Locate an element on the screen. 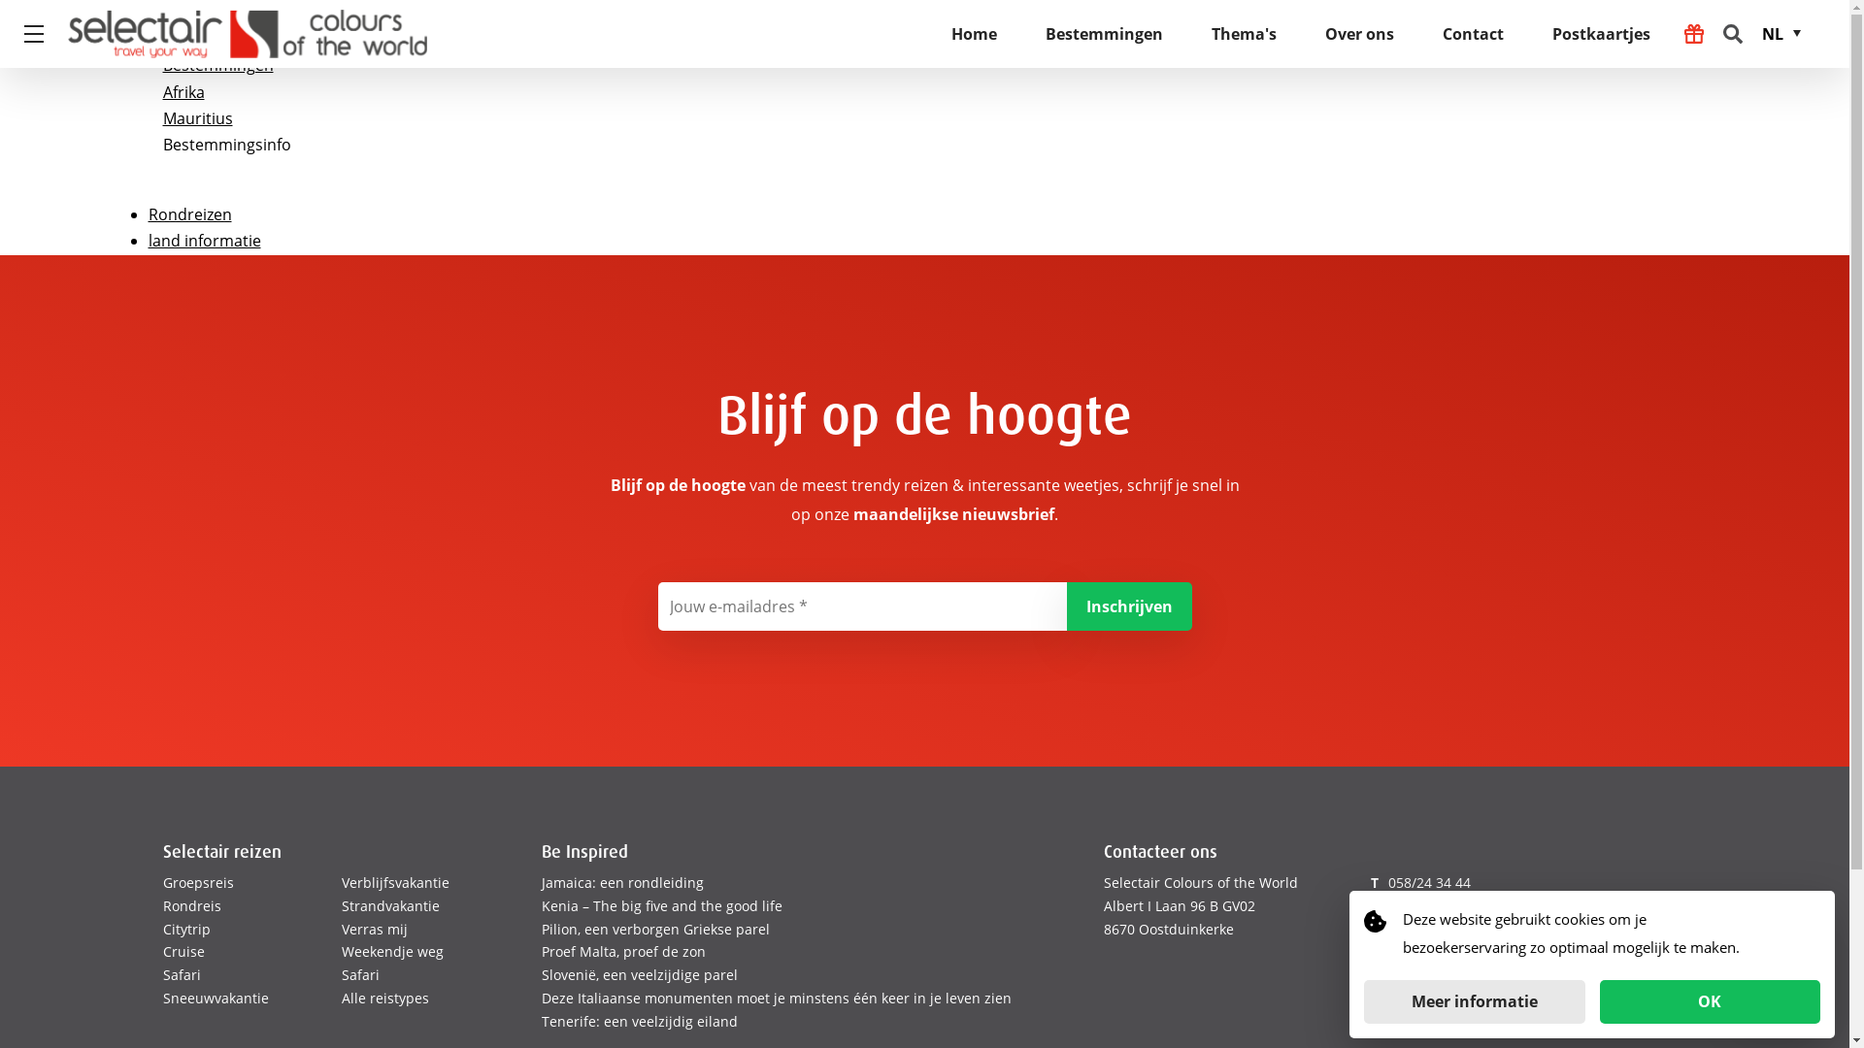  land informatie is located at coordinates (204, 241).